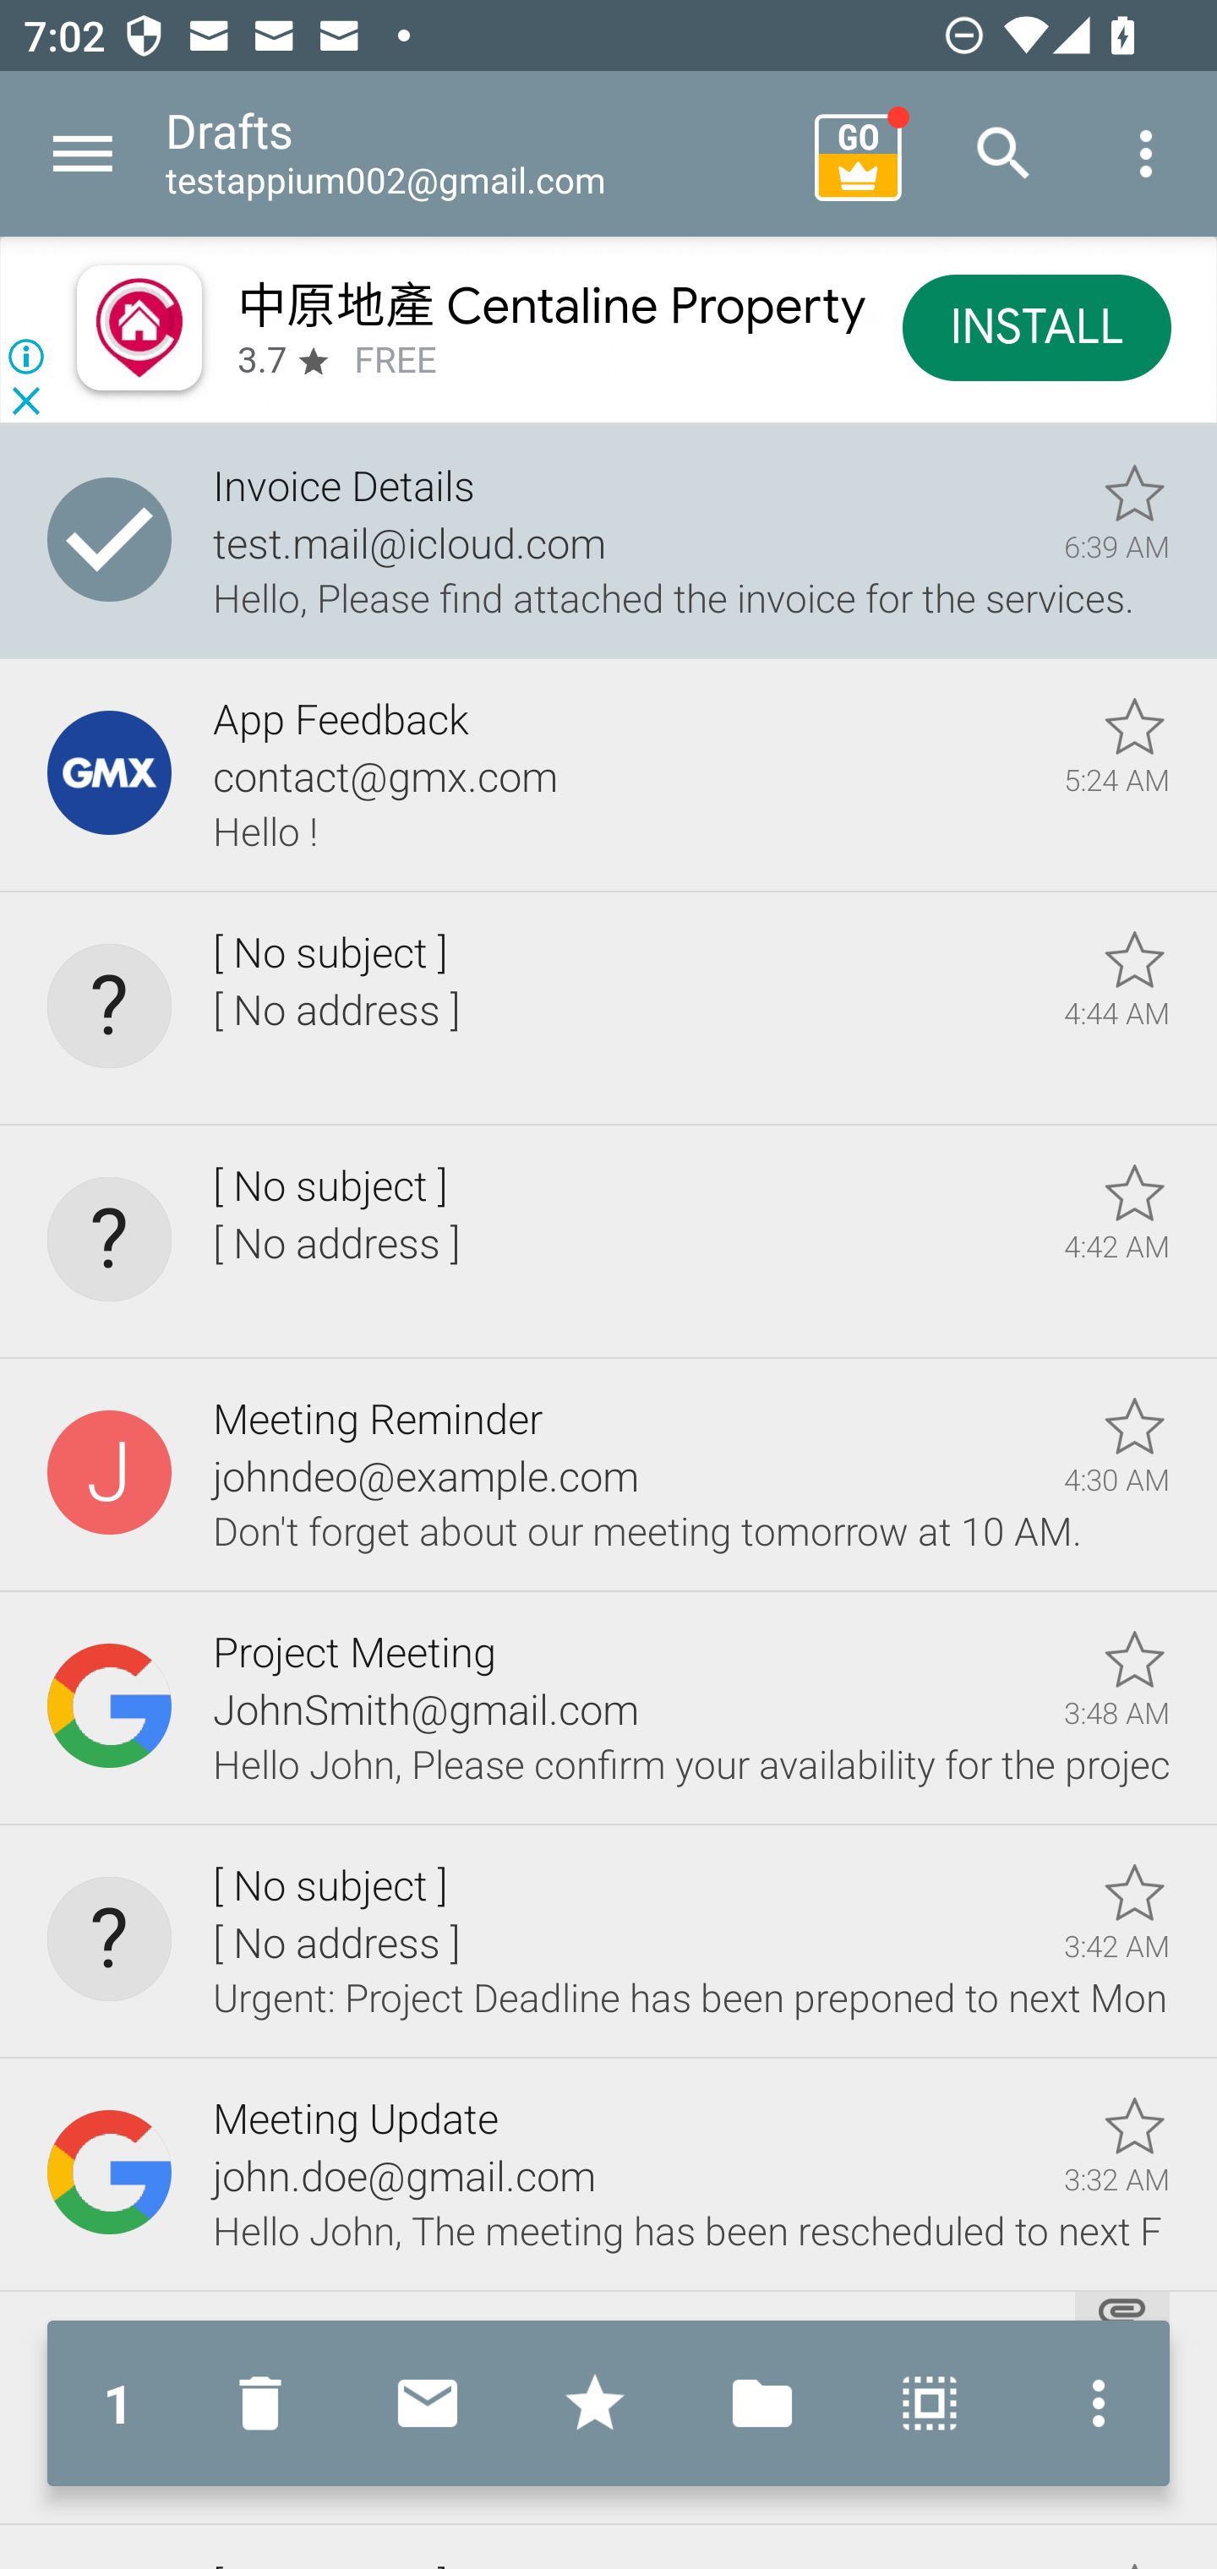 This screenshot has width=1217, height=2569. Describe the element at coordinates (549, 304) in the screenshot. I see `中原地產 Centaline Property` at that location.